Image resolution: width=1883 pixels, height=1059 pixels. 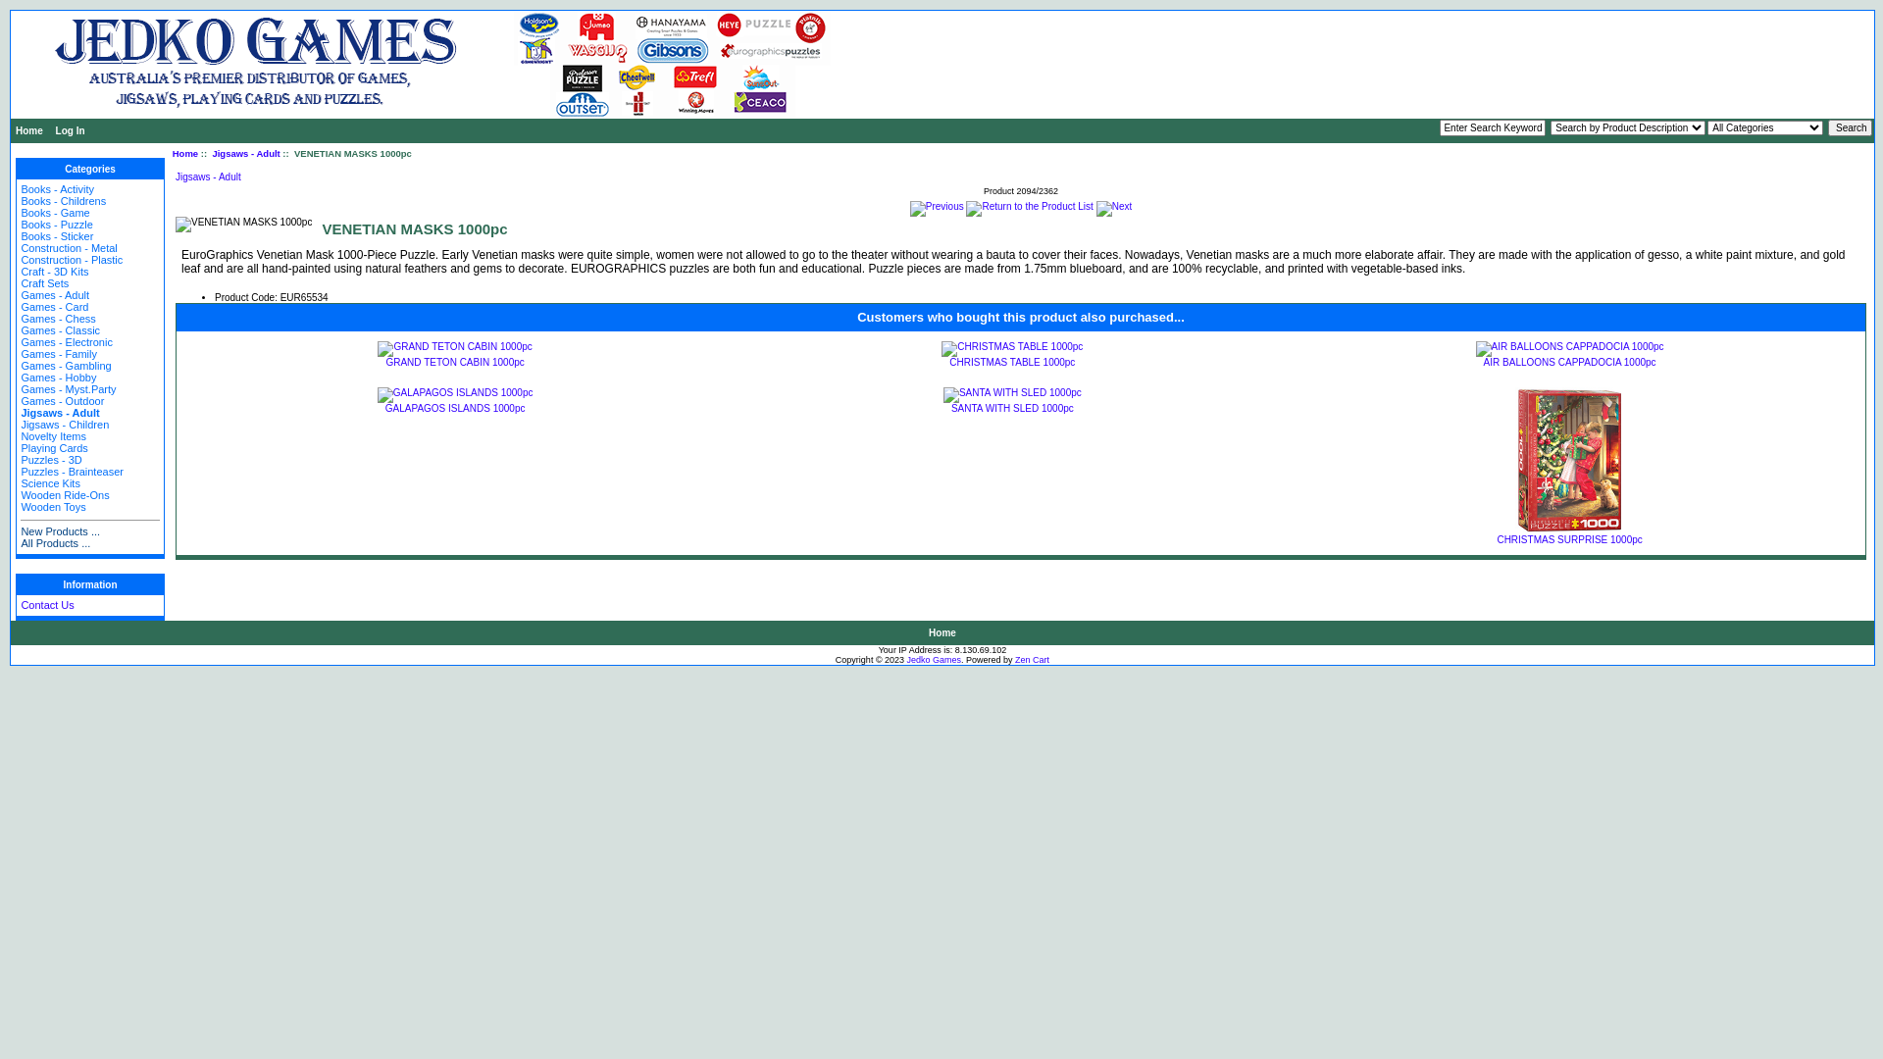 What do you see at coordinates (1570, 363) in the screenshot?
I see `AIR BALLOONS CAPPADOCIA 1000pc` at bounding box center [1570, 363].